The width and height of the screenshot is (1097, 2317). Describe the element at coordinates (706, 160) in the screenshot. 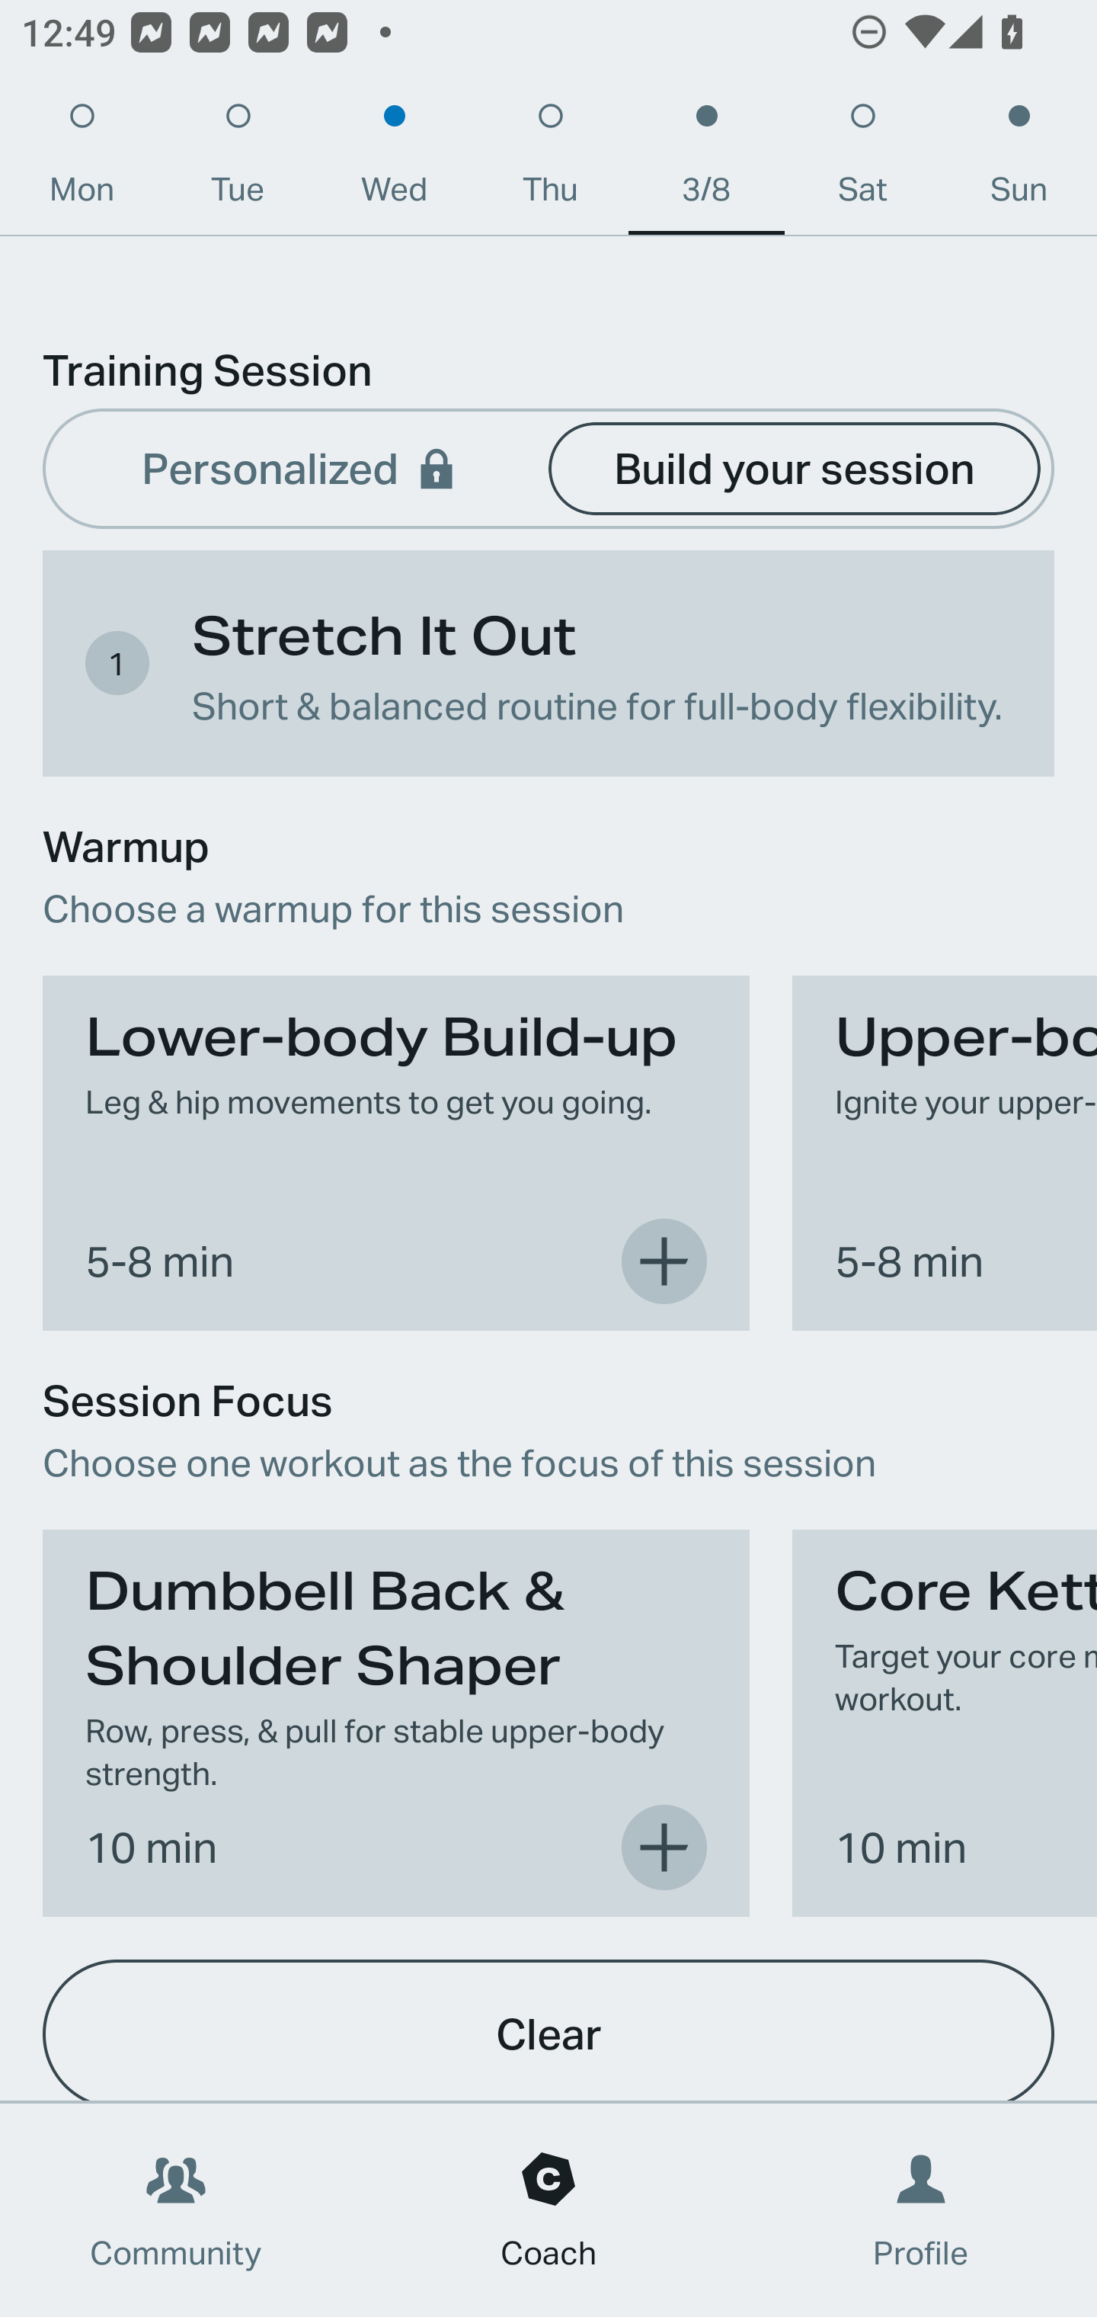

I see `3/8` at that location.